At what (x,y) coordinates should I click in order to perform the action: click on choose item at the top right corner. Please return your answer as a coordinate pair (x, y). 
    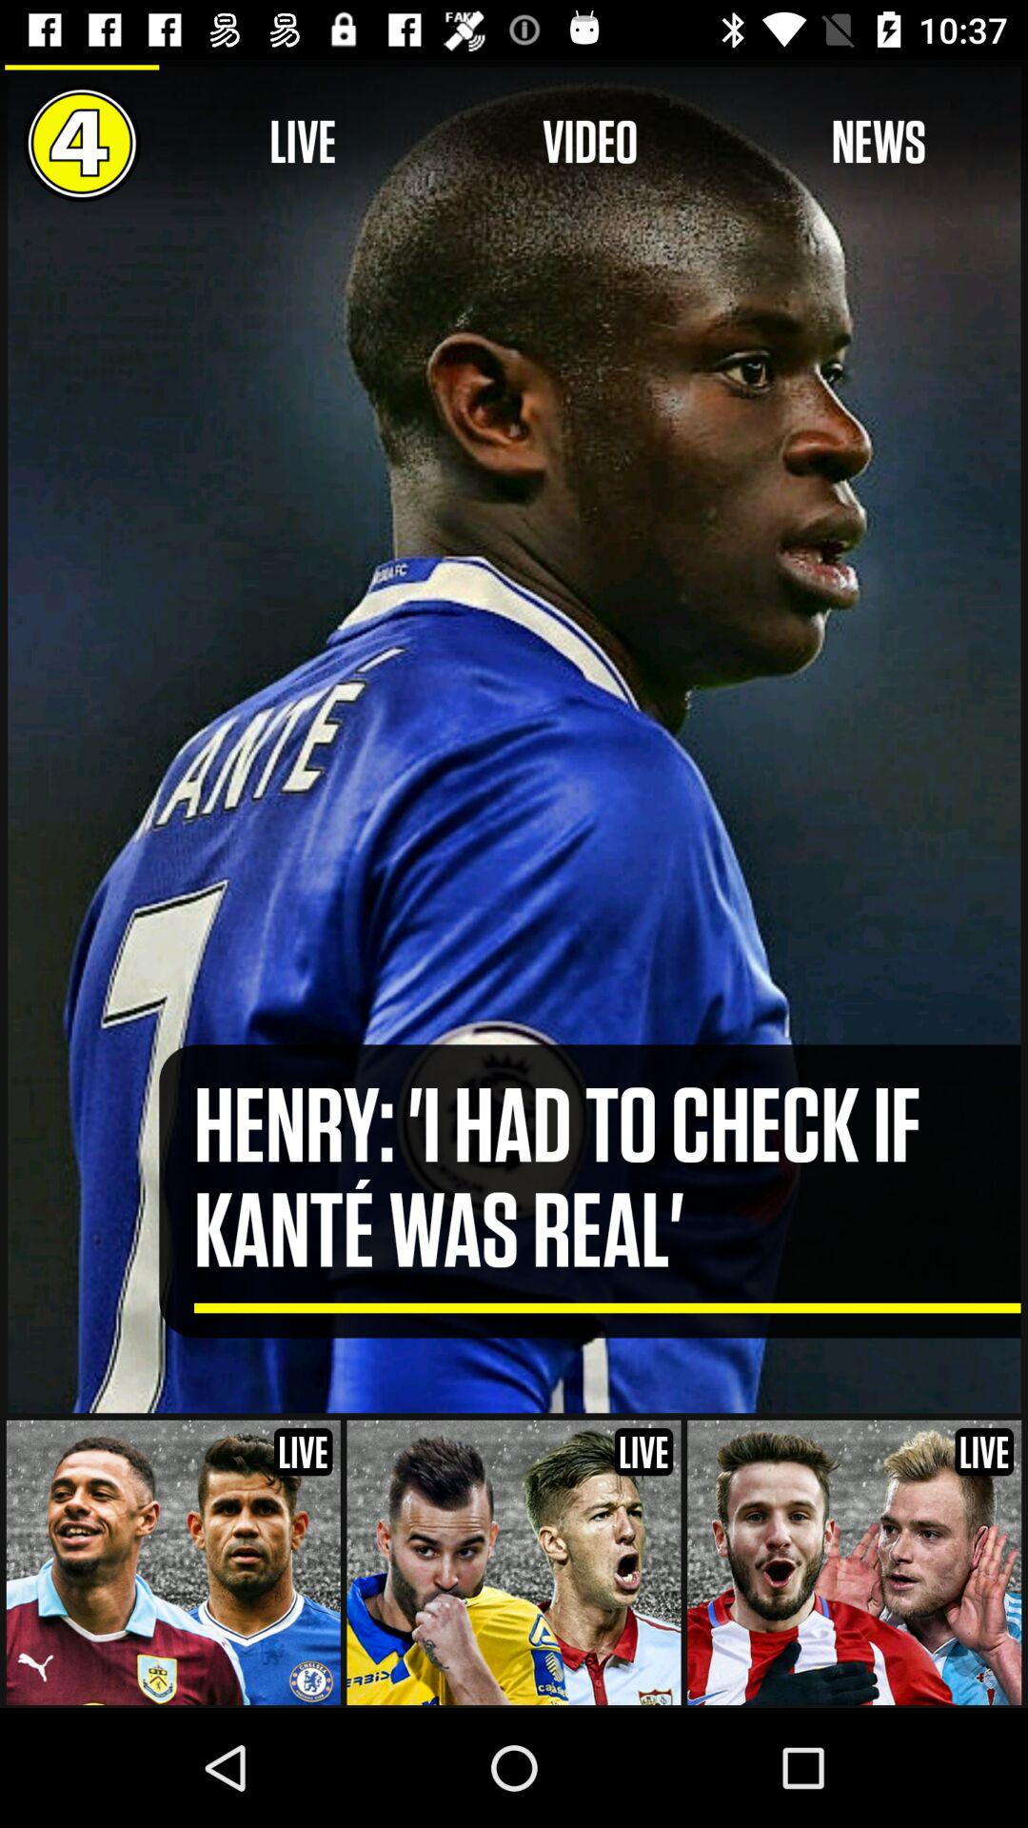
    Looking at the image, I should click on (878, 143).